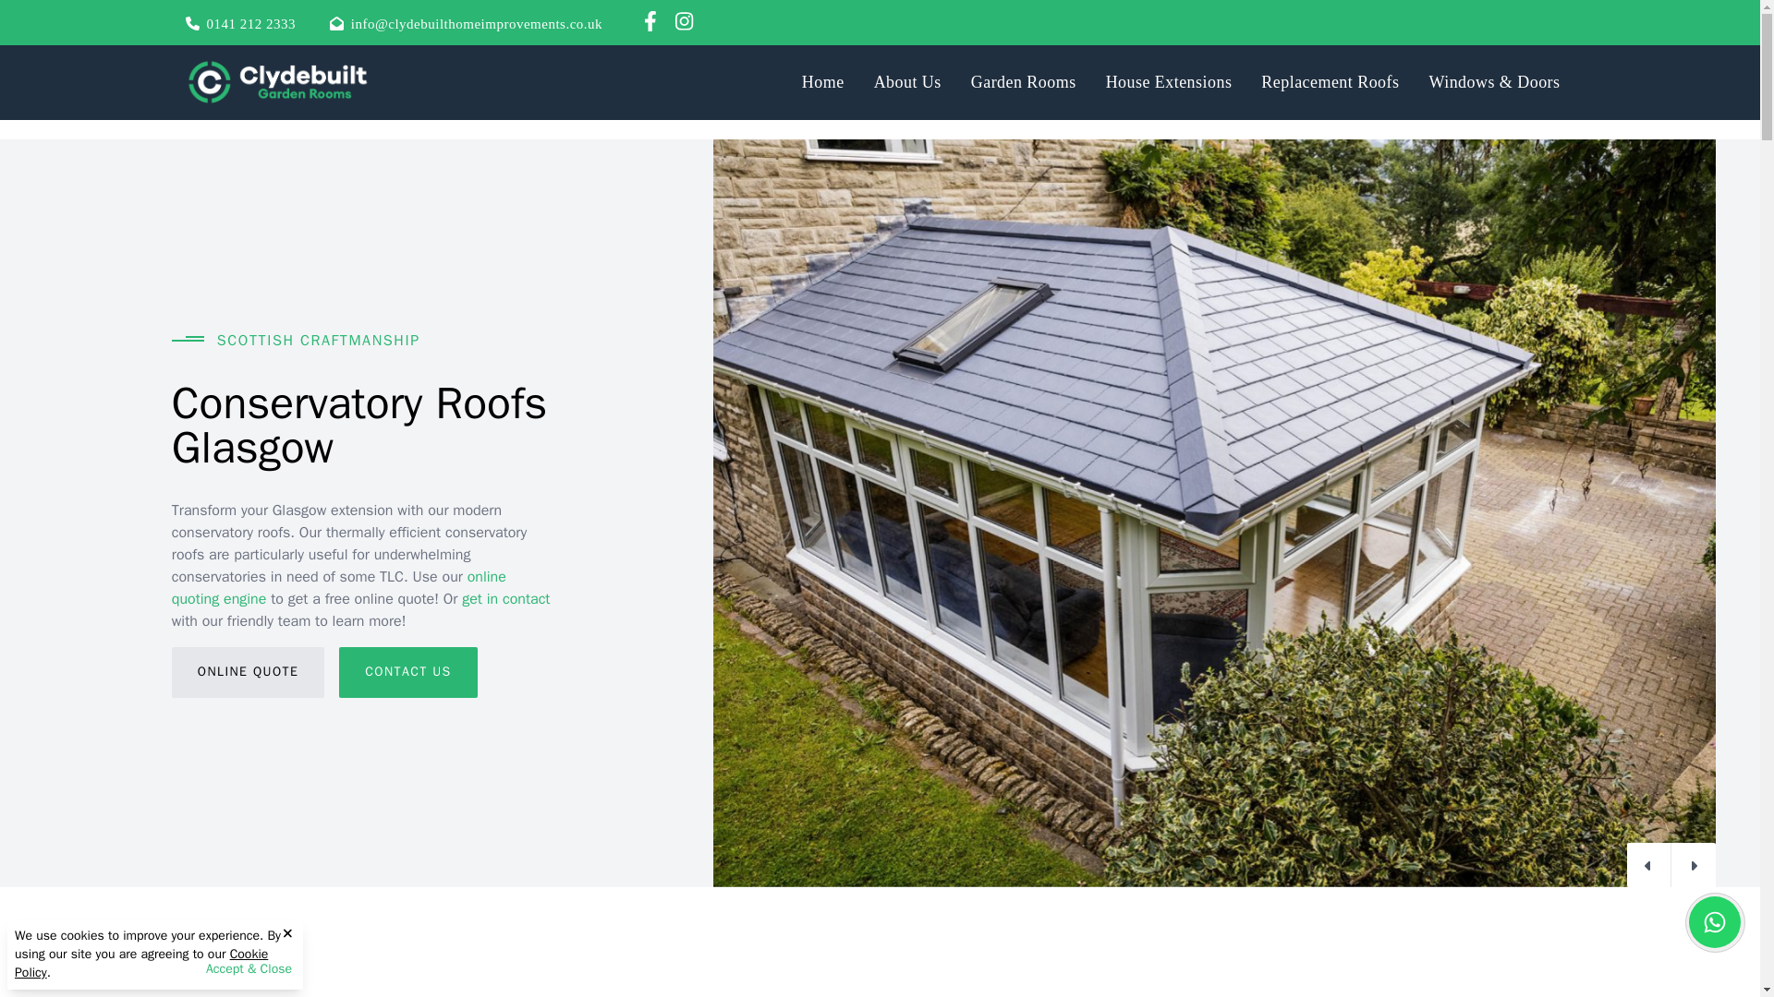 This screenshot has width=1774, height=997. Describe the element at coordinates (822, 81) in the screenshot. I see `Home` at that location.